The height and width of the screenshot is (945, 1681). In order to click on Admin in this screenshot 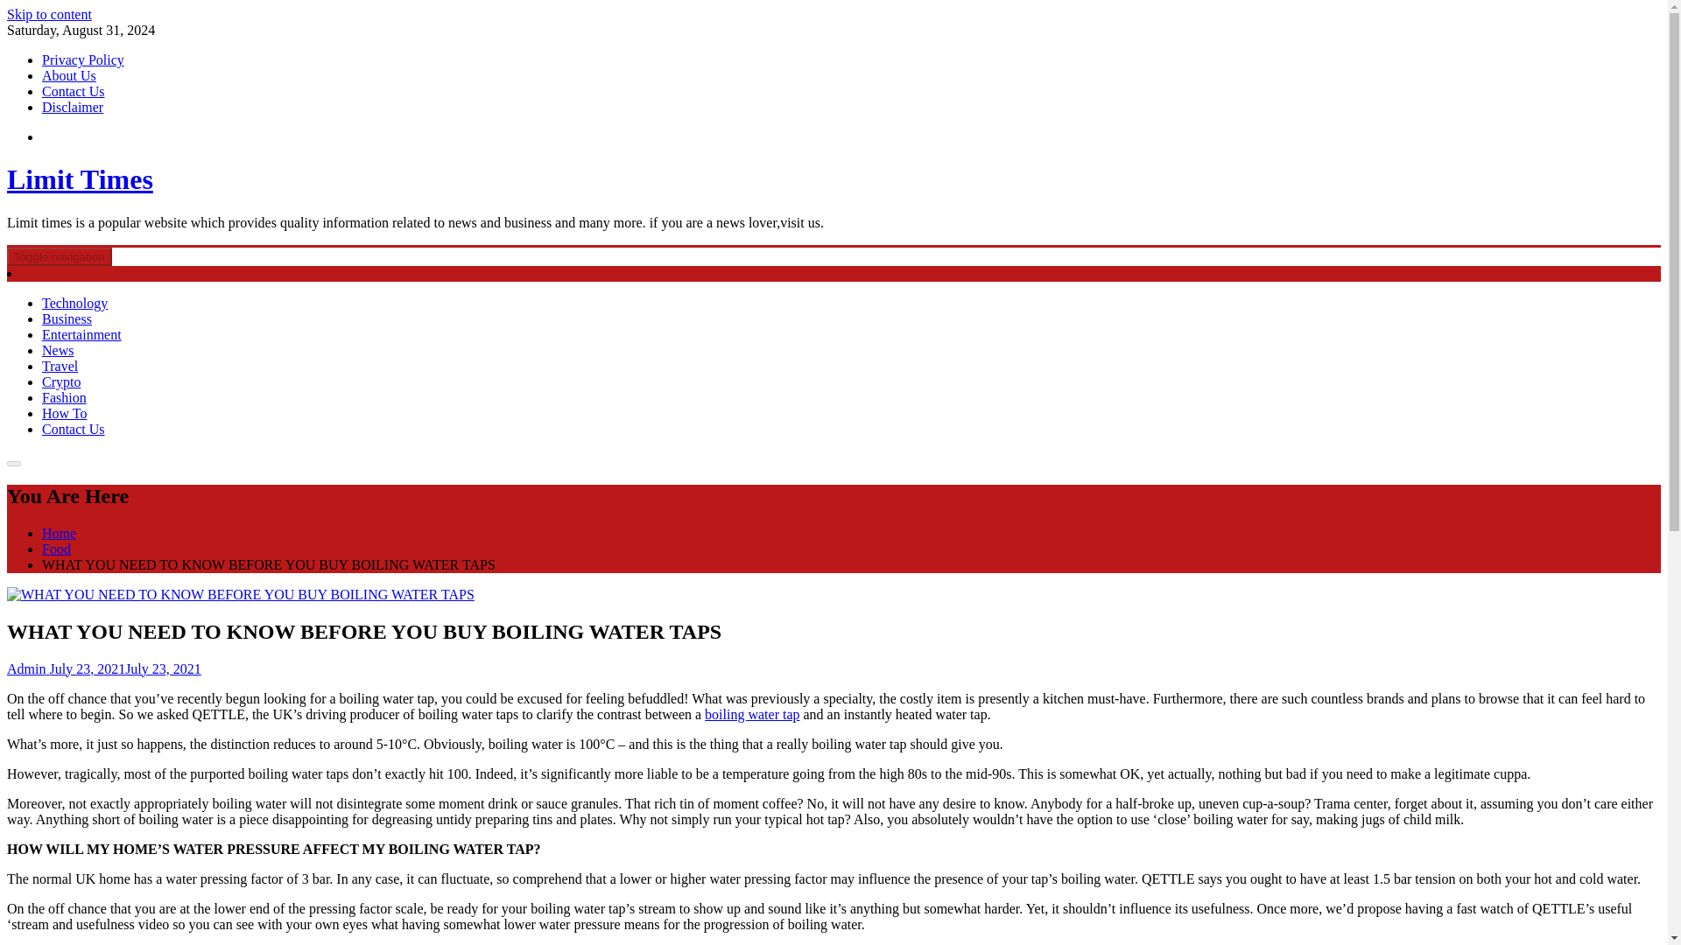, I will do `click(25, 668)`.